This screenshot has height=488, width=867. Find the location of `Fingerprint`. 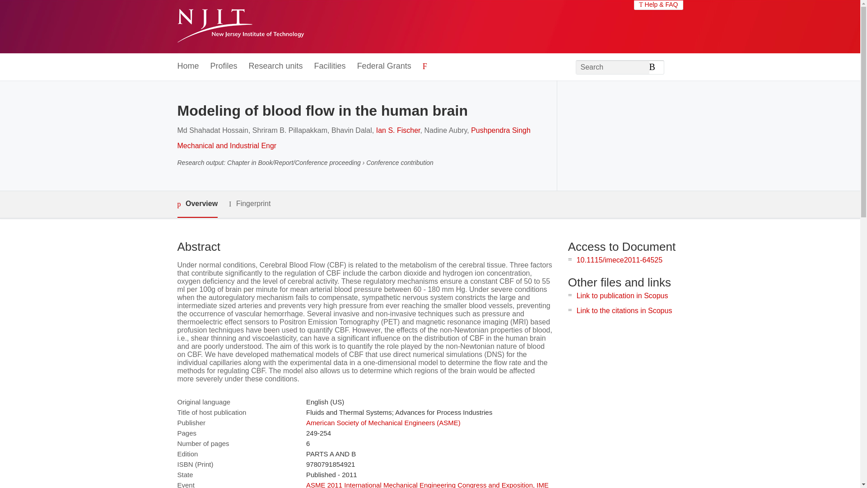

Fingerprint is located at coordinates (249, 204).